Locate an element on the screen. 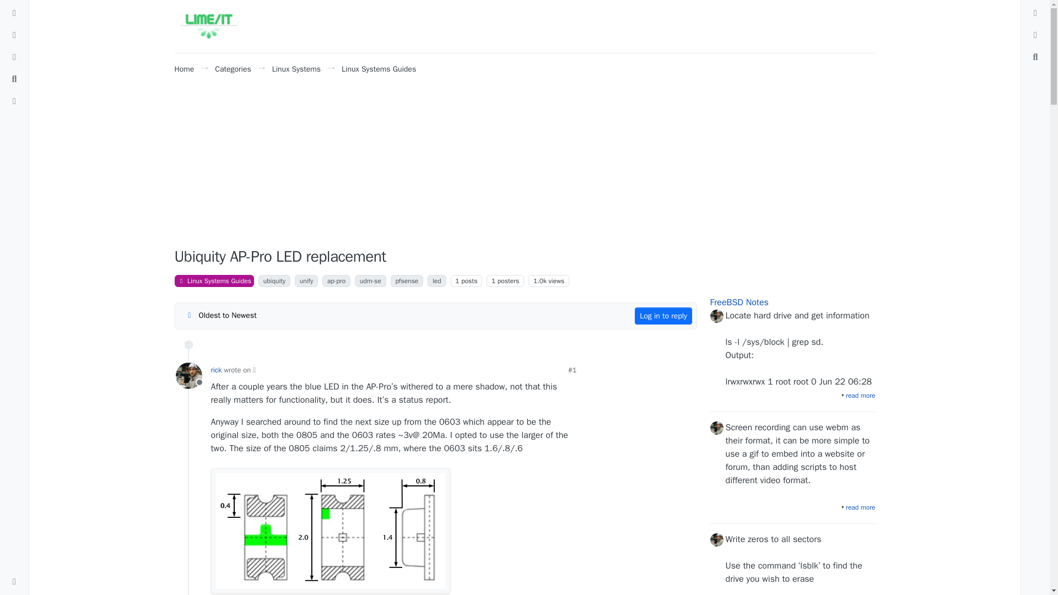  pfsense is located at coordinates (407, 280).